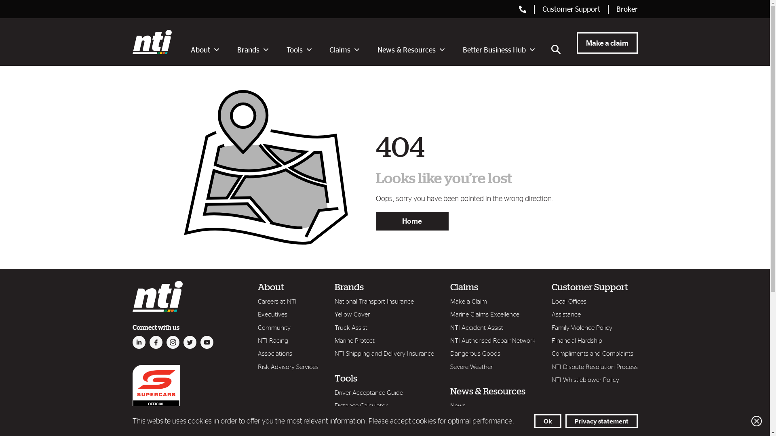 This screenshot has height=436, width=776. I want to click on Privacy statement, so click(601, 421).